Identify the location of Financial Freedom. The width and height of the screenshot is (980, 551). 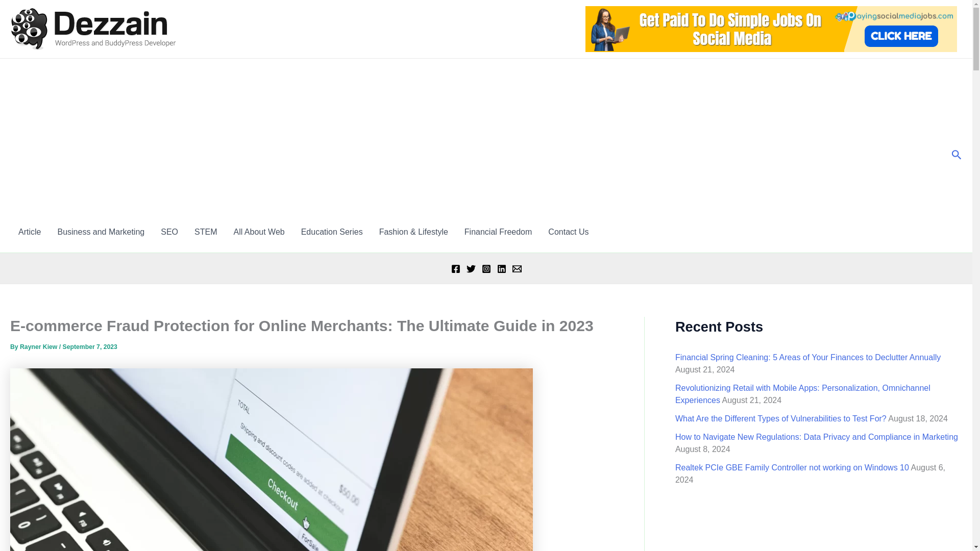
(498, 232).